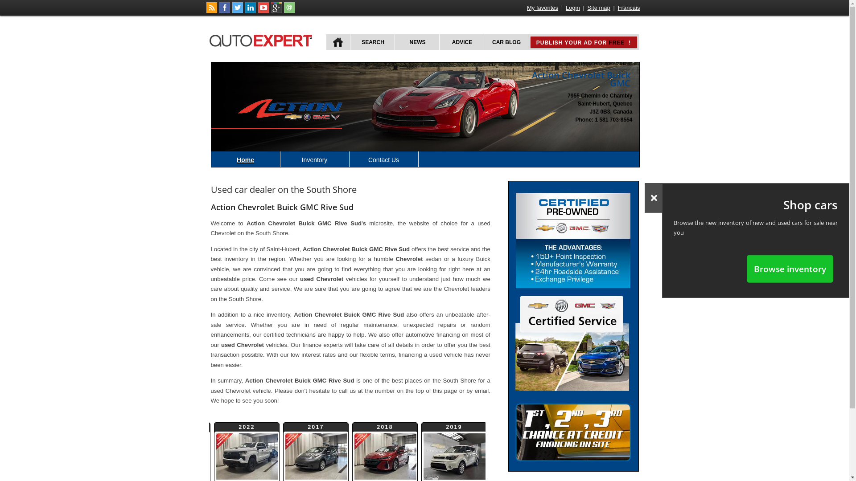 The height and width of the screenshot is (481, 856). Describe the element at coordinates (384, 159) in the screenshot. I see `Contact Us` at that location.